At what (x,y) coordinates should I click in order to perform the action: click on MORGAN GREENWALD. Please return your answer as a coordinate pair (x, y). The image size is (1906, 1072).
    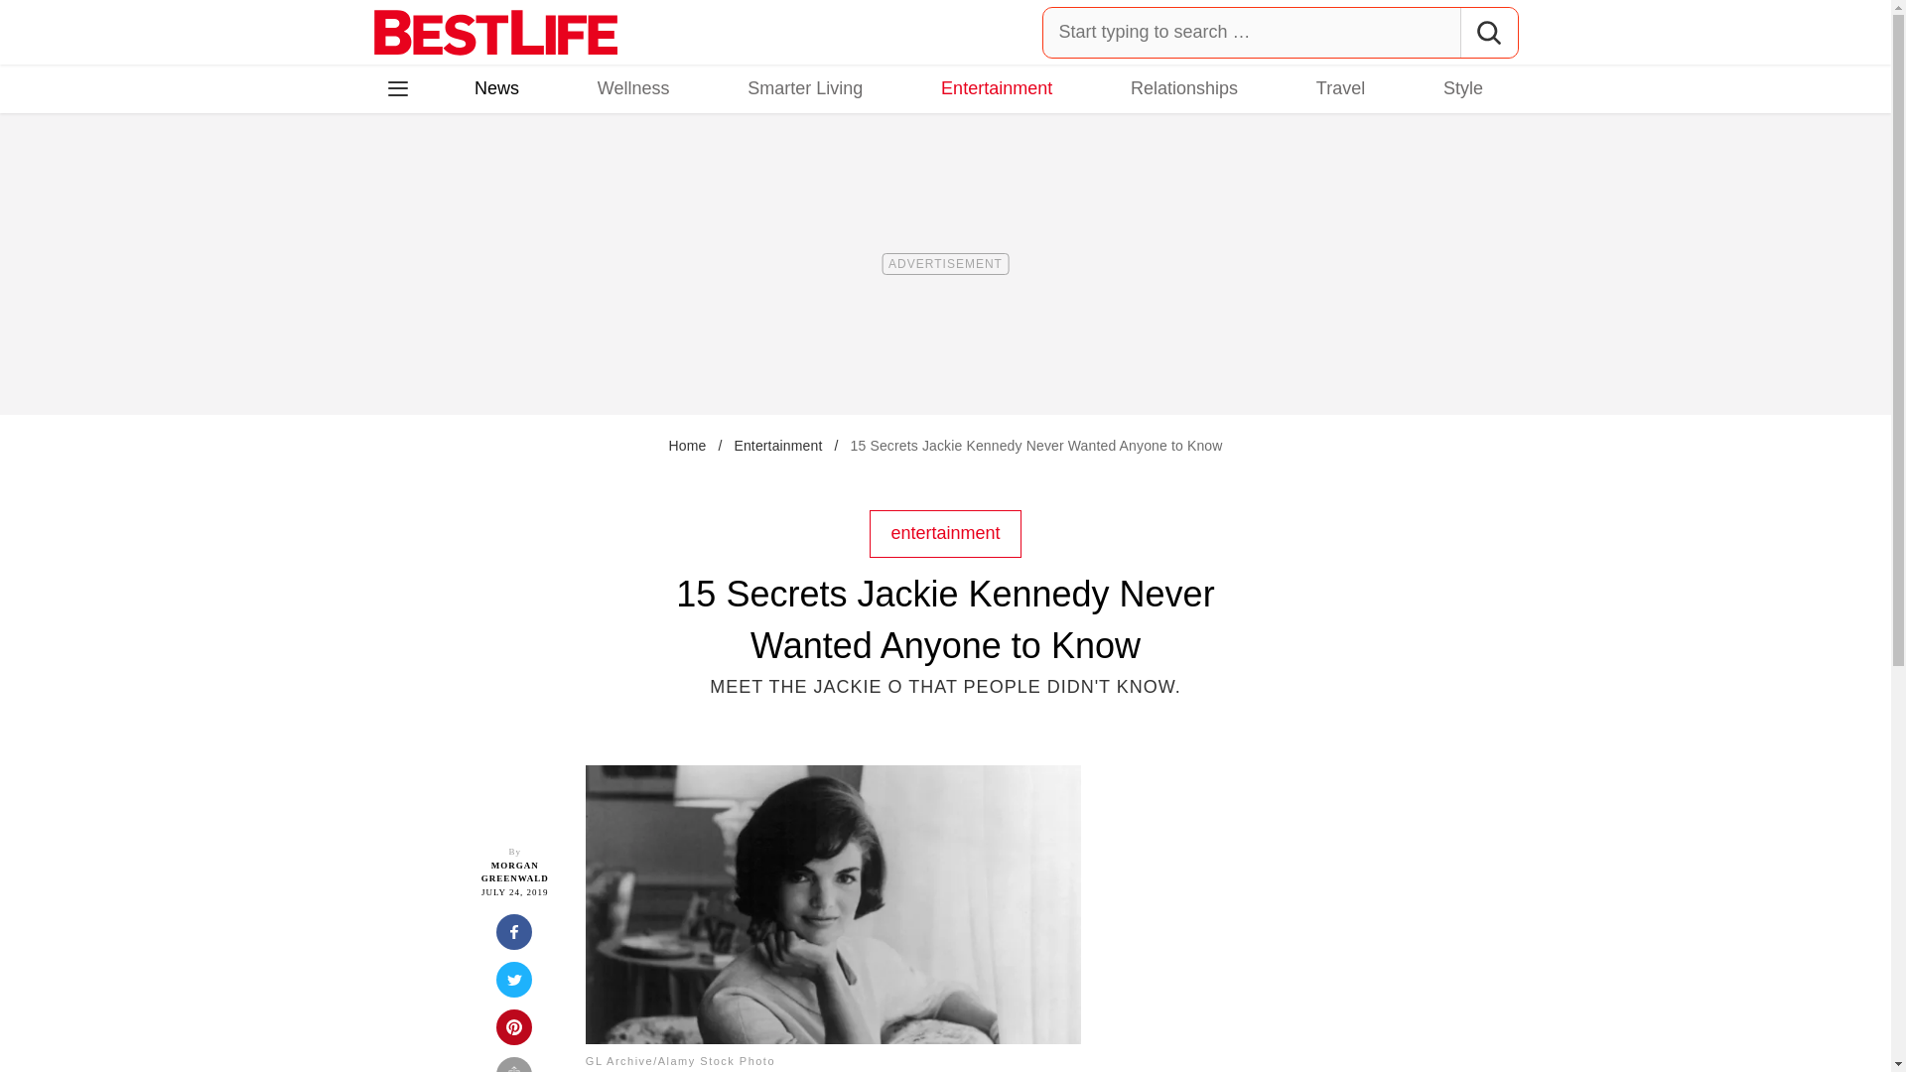
    Looking at the image, I should click on (514, 872).